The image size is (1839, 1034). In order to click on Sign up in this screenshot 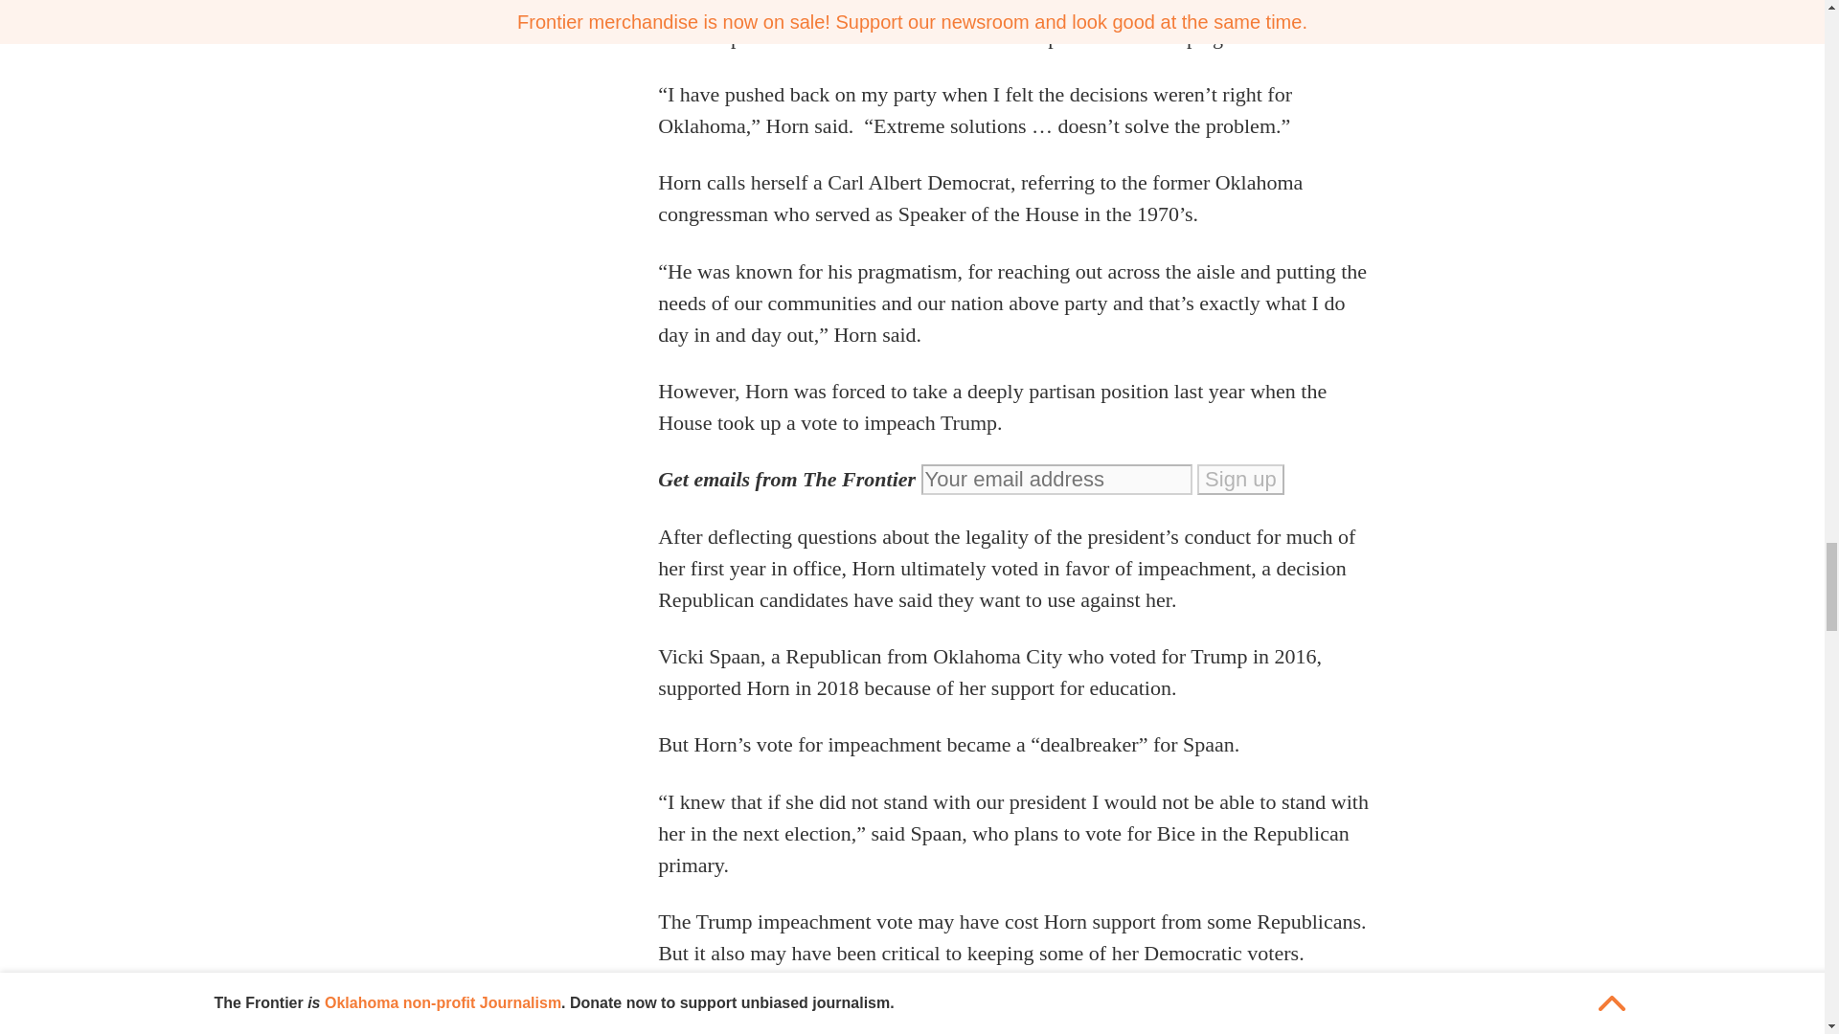, I will do `click(1239, 479)`.